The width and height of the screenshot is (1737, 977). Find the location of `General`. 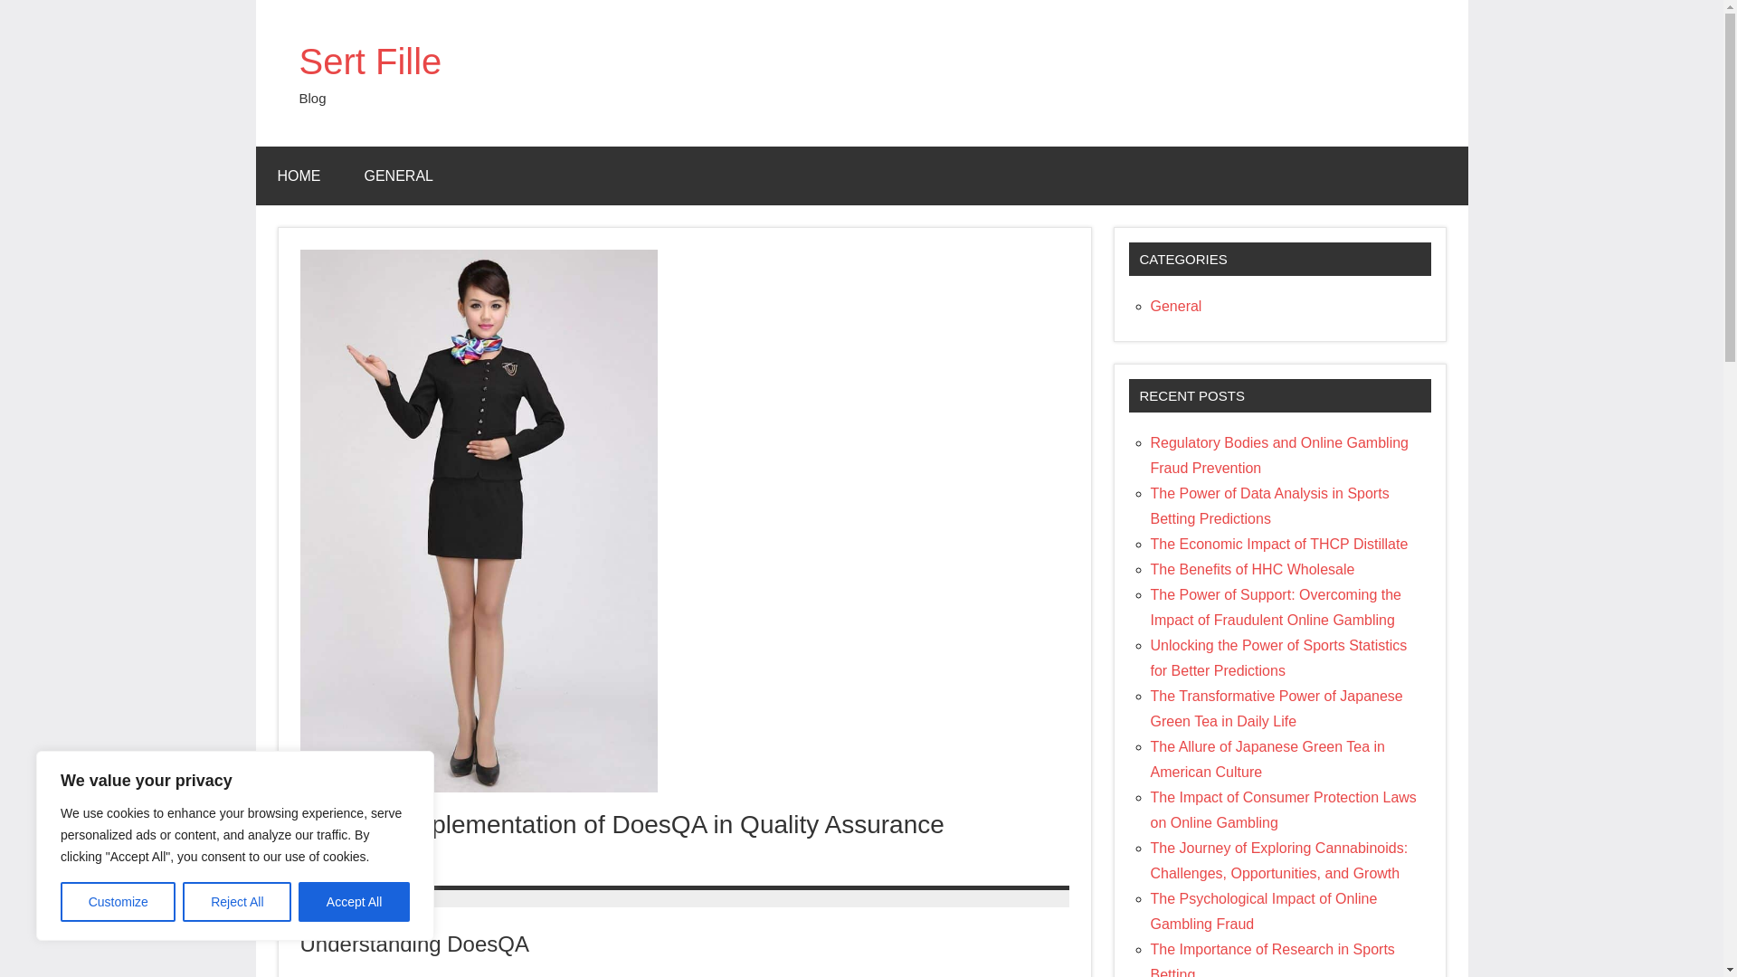

General is located at coordinates (1176, 306).